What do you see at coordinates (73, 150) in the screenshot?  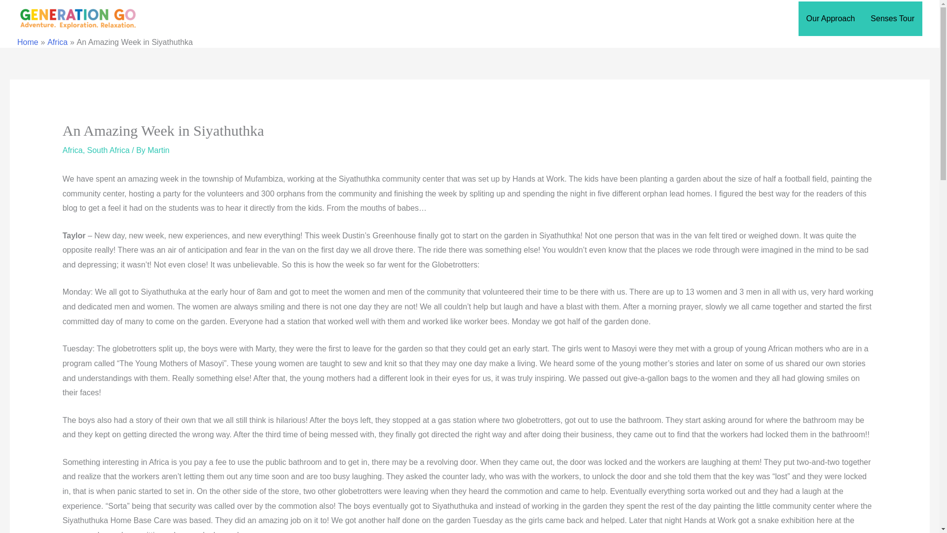 I see `Africa` at bounding box center [73, 150].